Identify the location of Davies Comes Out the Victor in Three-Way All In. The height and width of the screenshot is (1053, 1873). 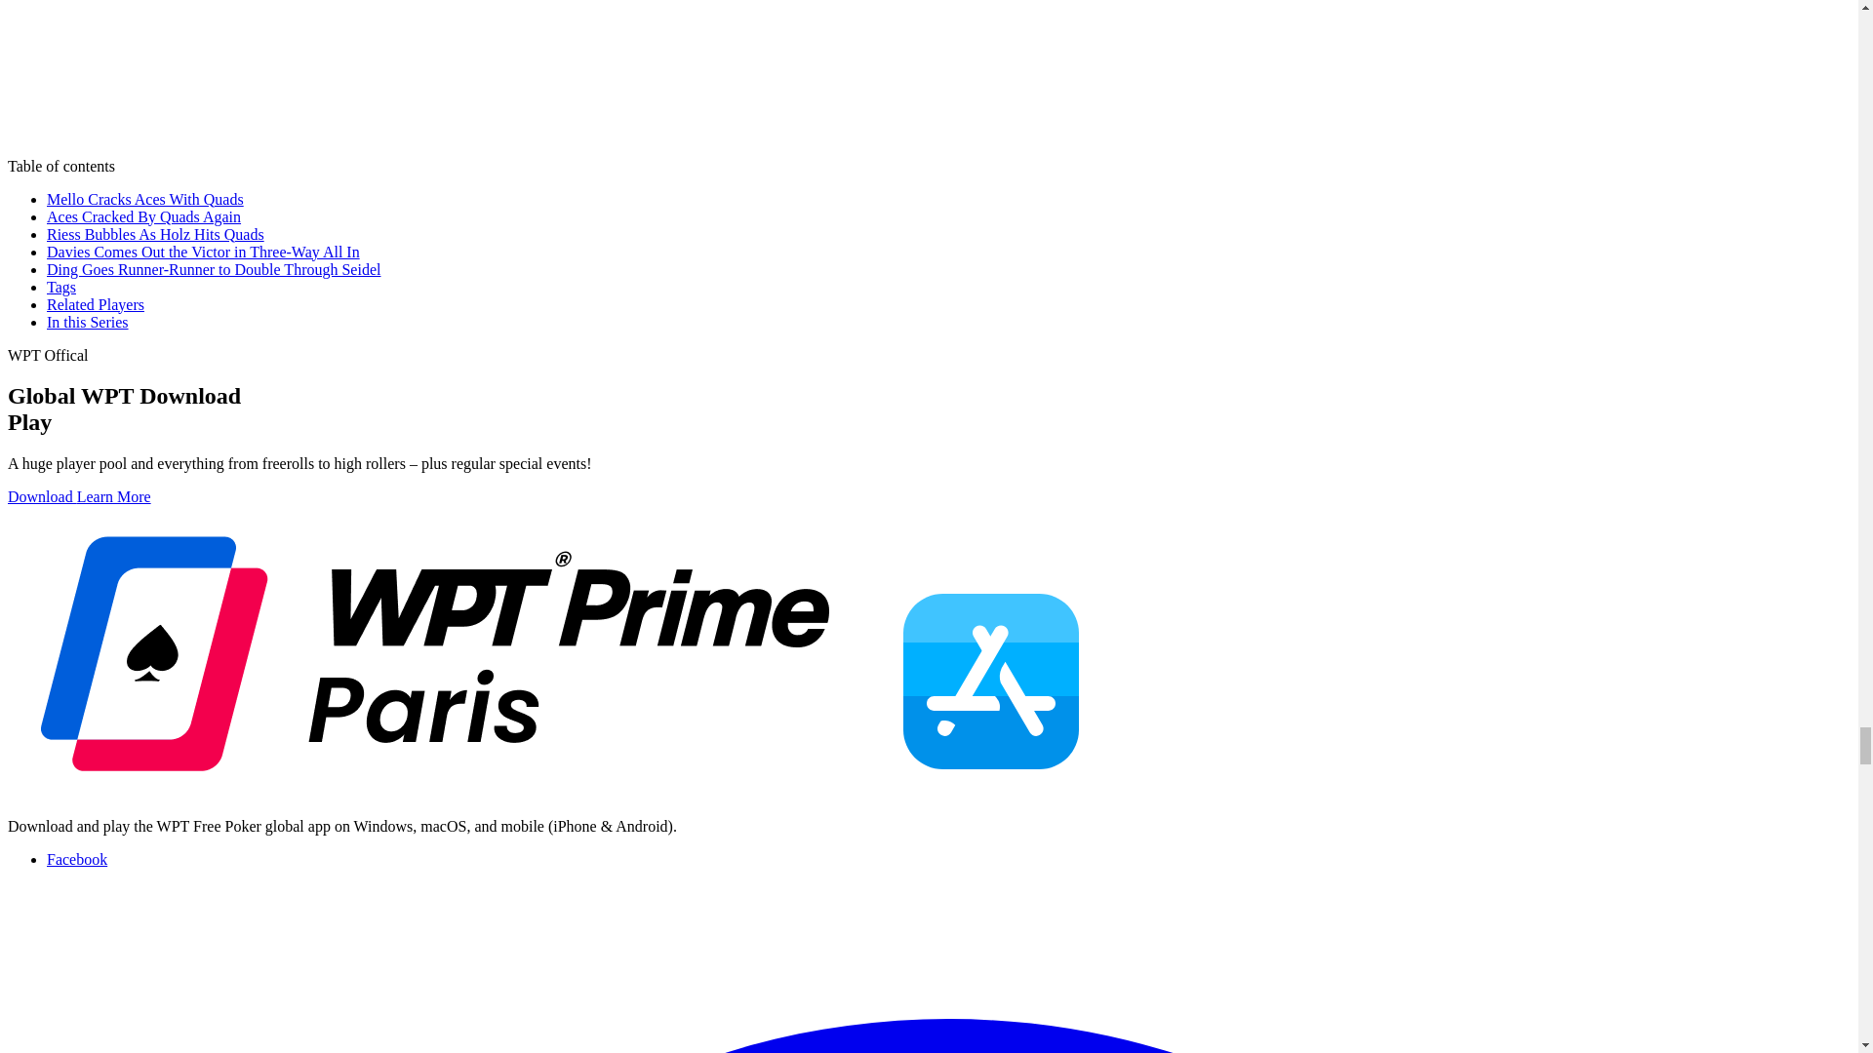
(203, 252).